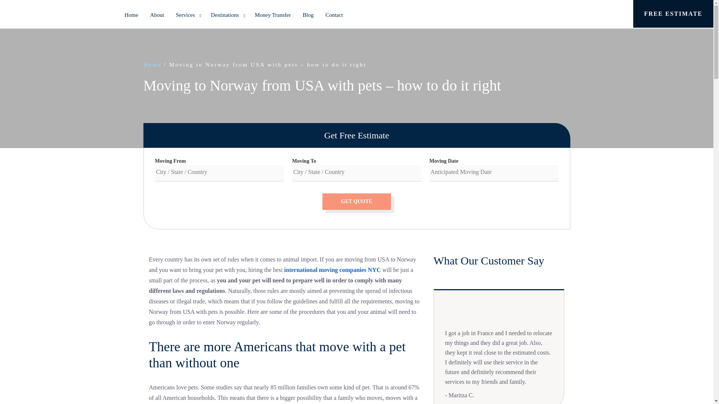  Describe the element at coordinates (334, 15) in the screenshot. I see `Contact` at that location.